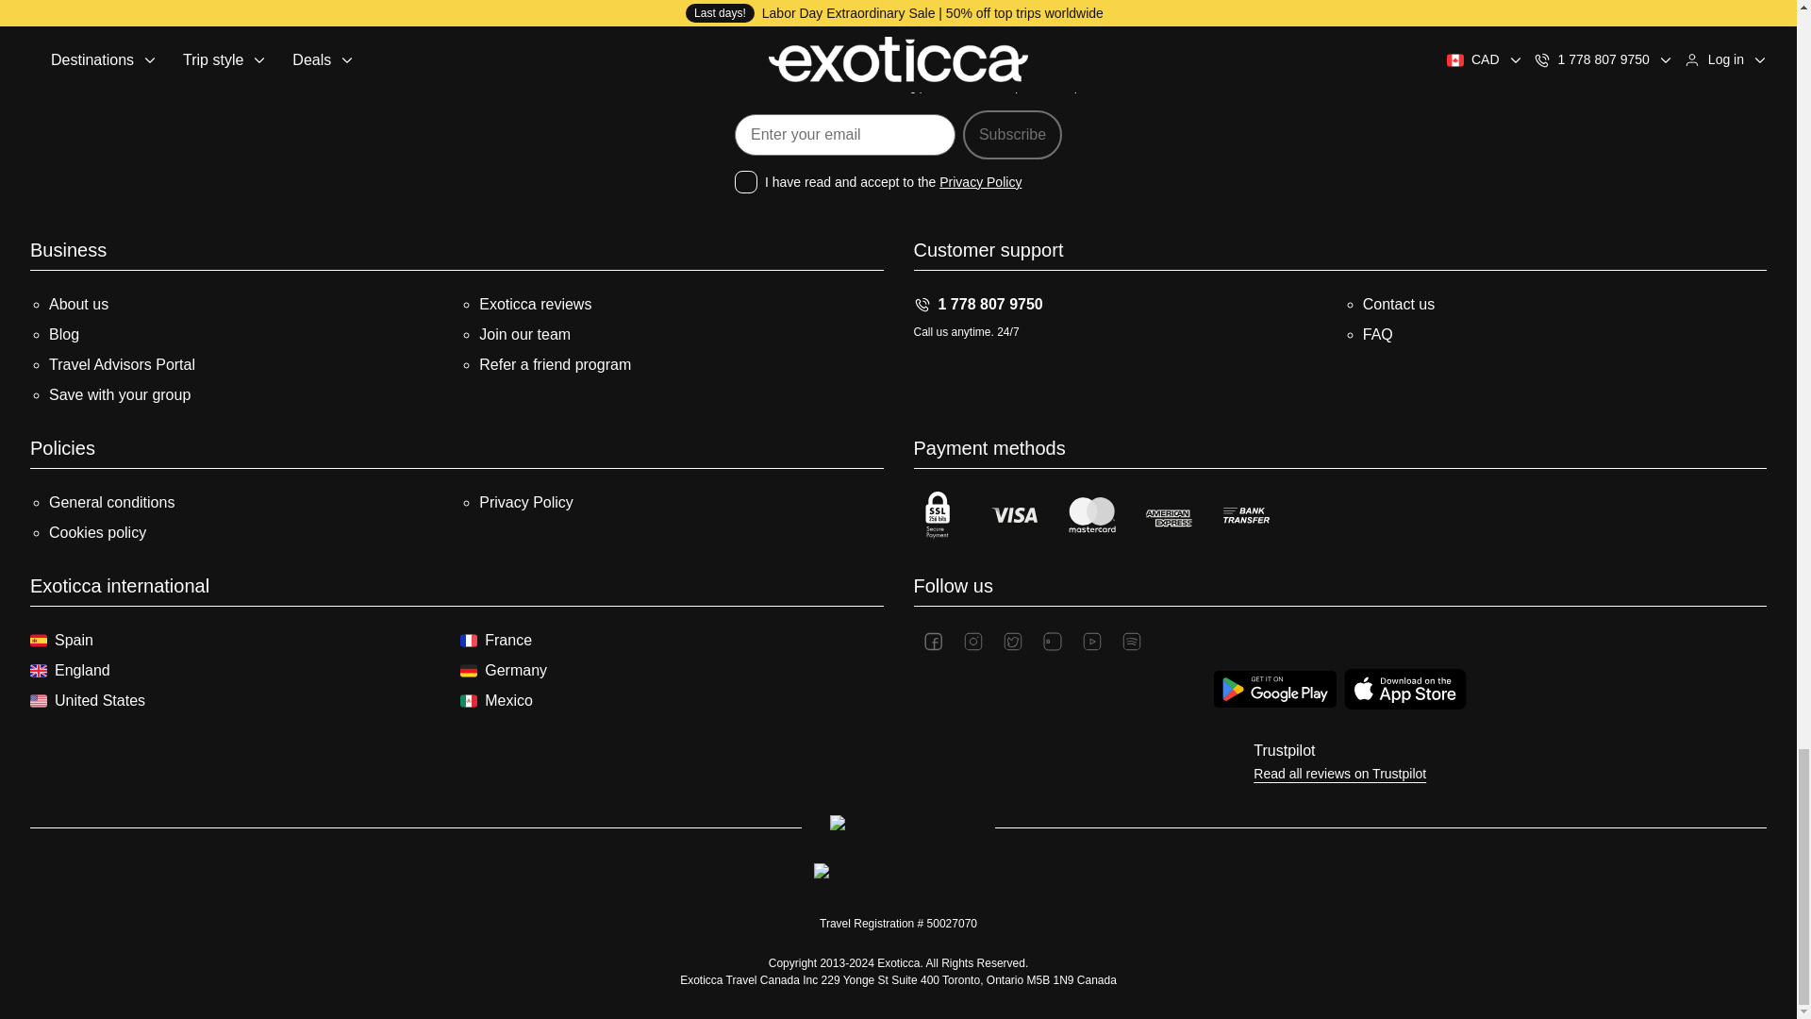 The height and width of the screenshot is (1019, 1811). What do you see at coordinates (715, 87) in the screenshot?
I see `check-icon` at bounding box center [715, 87].